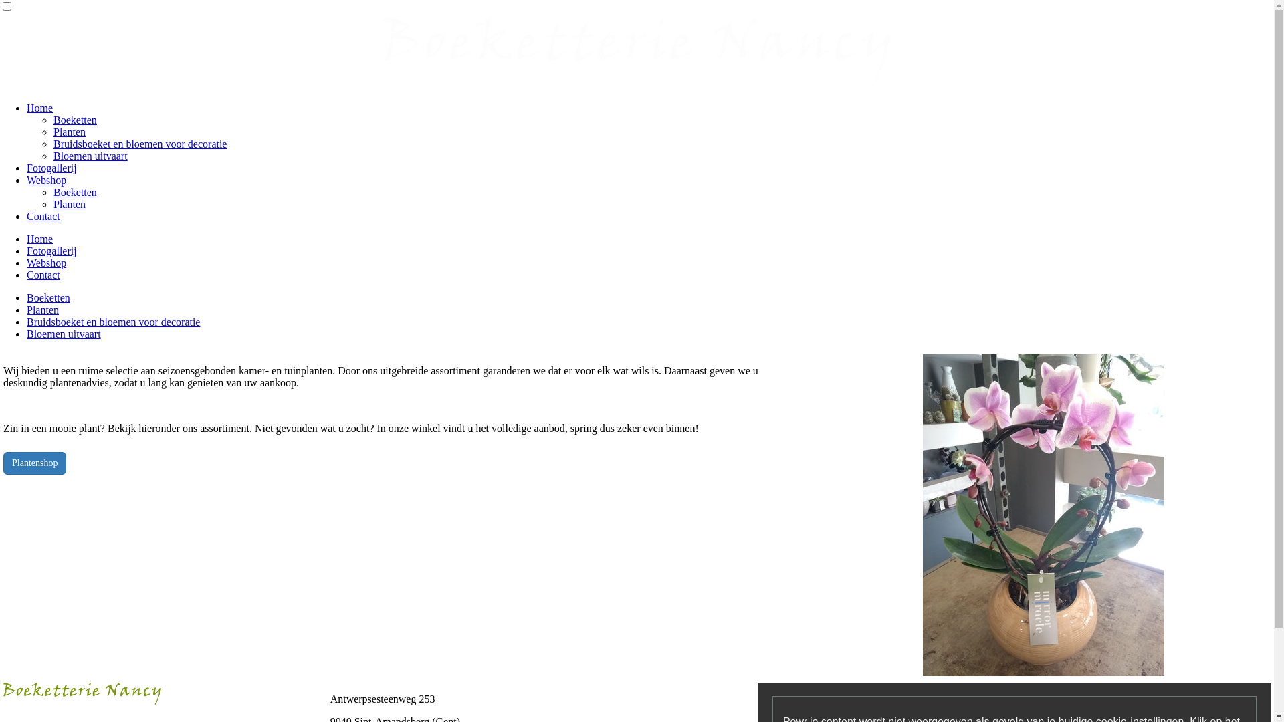 This screenshot has width=1284, height=722. Describe the element at coordinates (114, 322) in the screenshot. I see `Bruidsboeket en bloemen voor decoratie` at that location.